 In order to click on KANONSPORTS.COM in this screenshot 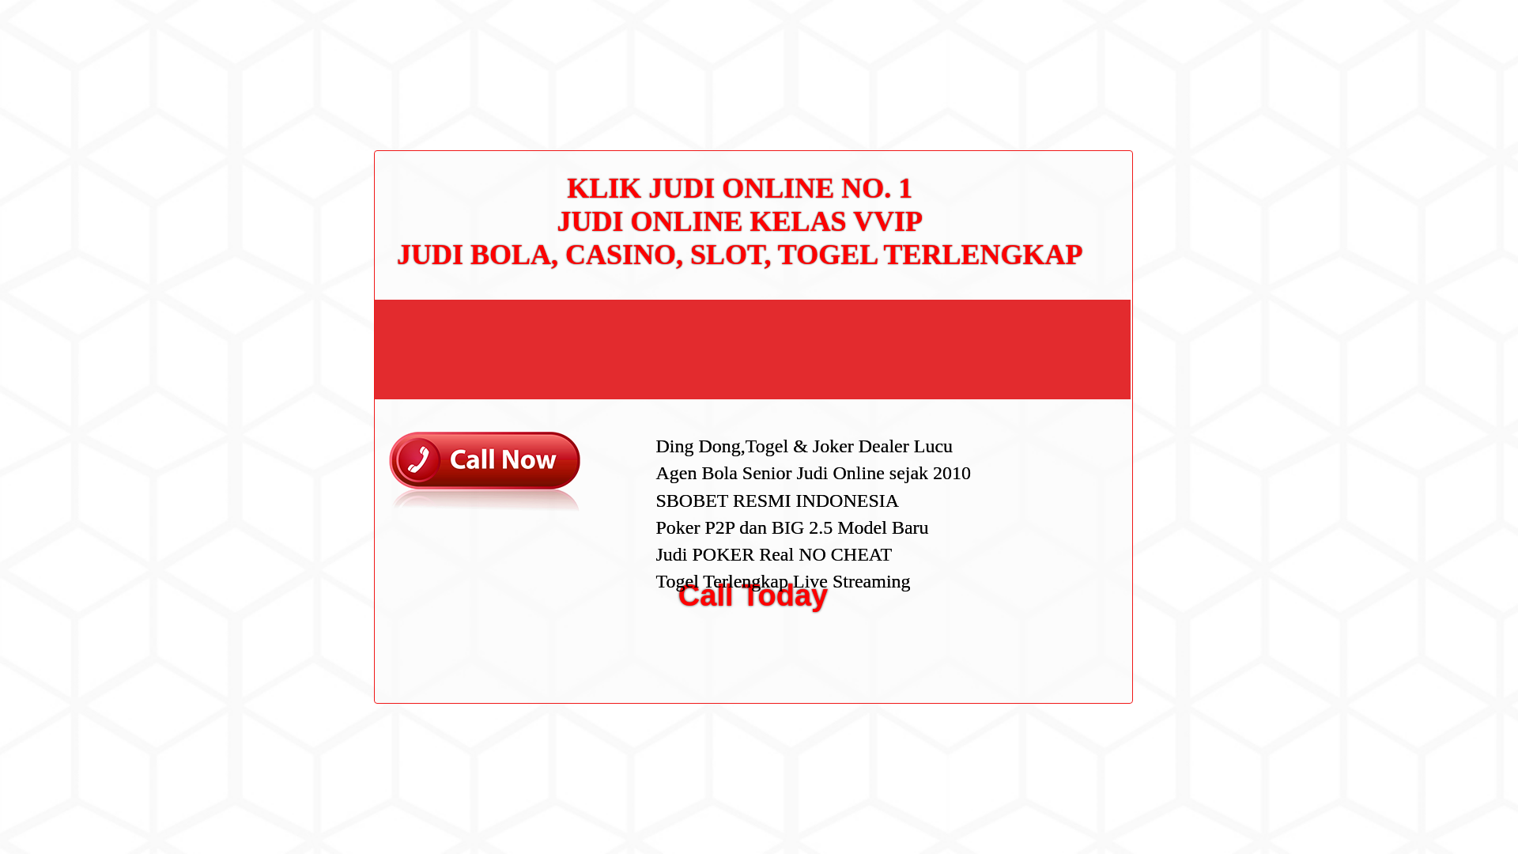, I will do `click(421, 29)`.